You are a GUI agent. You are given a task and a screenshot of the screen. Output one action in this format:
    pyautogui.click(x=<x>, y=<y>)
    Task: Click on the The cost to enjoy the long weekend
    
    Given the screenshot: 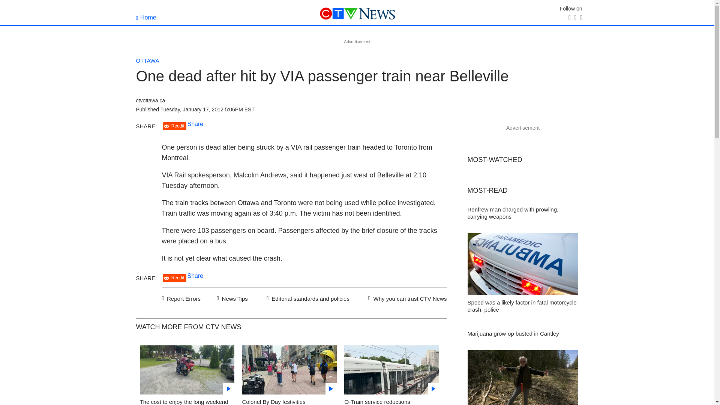 What is the action you would take?
    pyautogui.click(x=187, y=372)
    